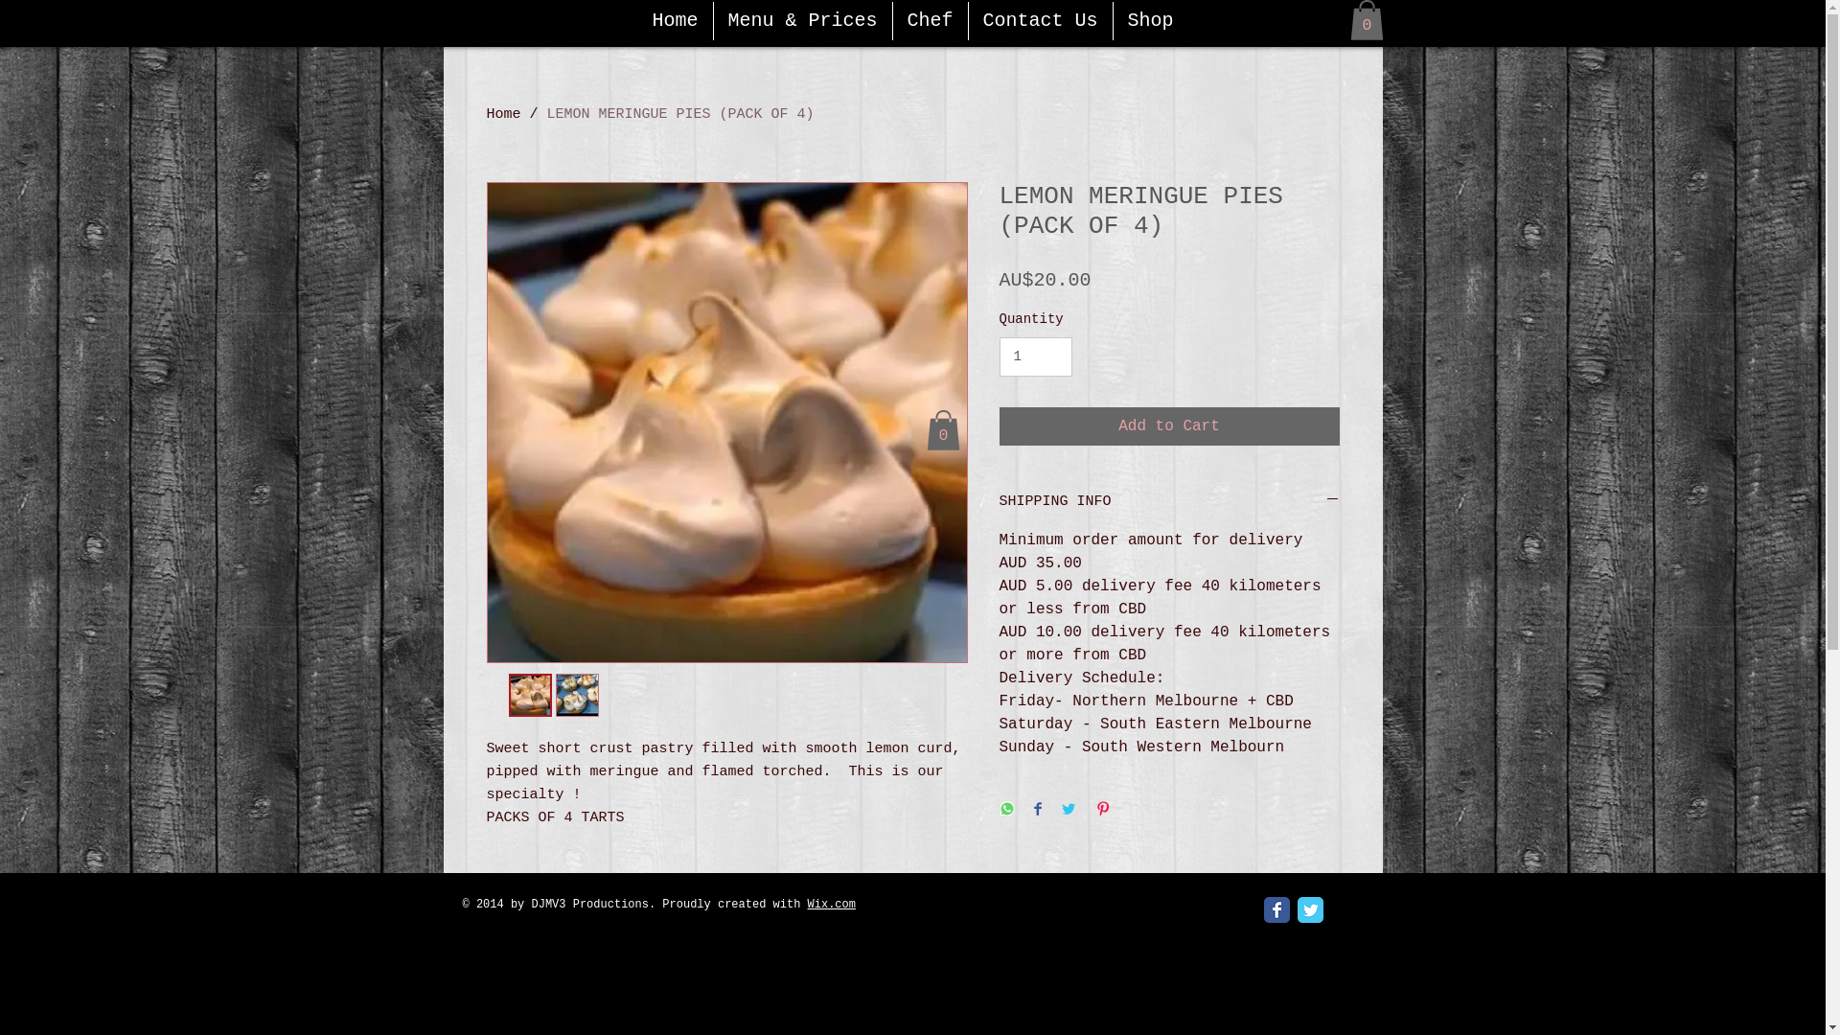 Image resolution: width=1840 pixels, height=1035 pixels. What do you see at coordinates (930, 21) in the screenshot?
I see `Chef` at bounding box center [930, 21].